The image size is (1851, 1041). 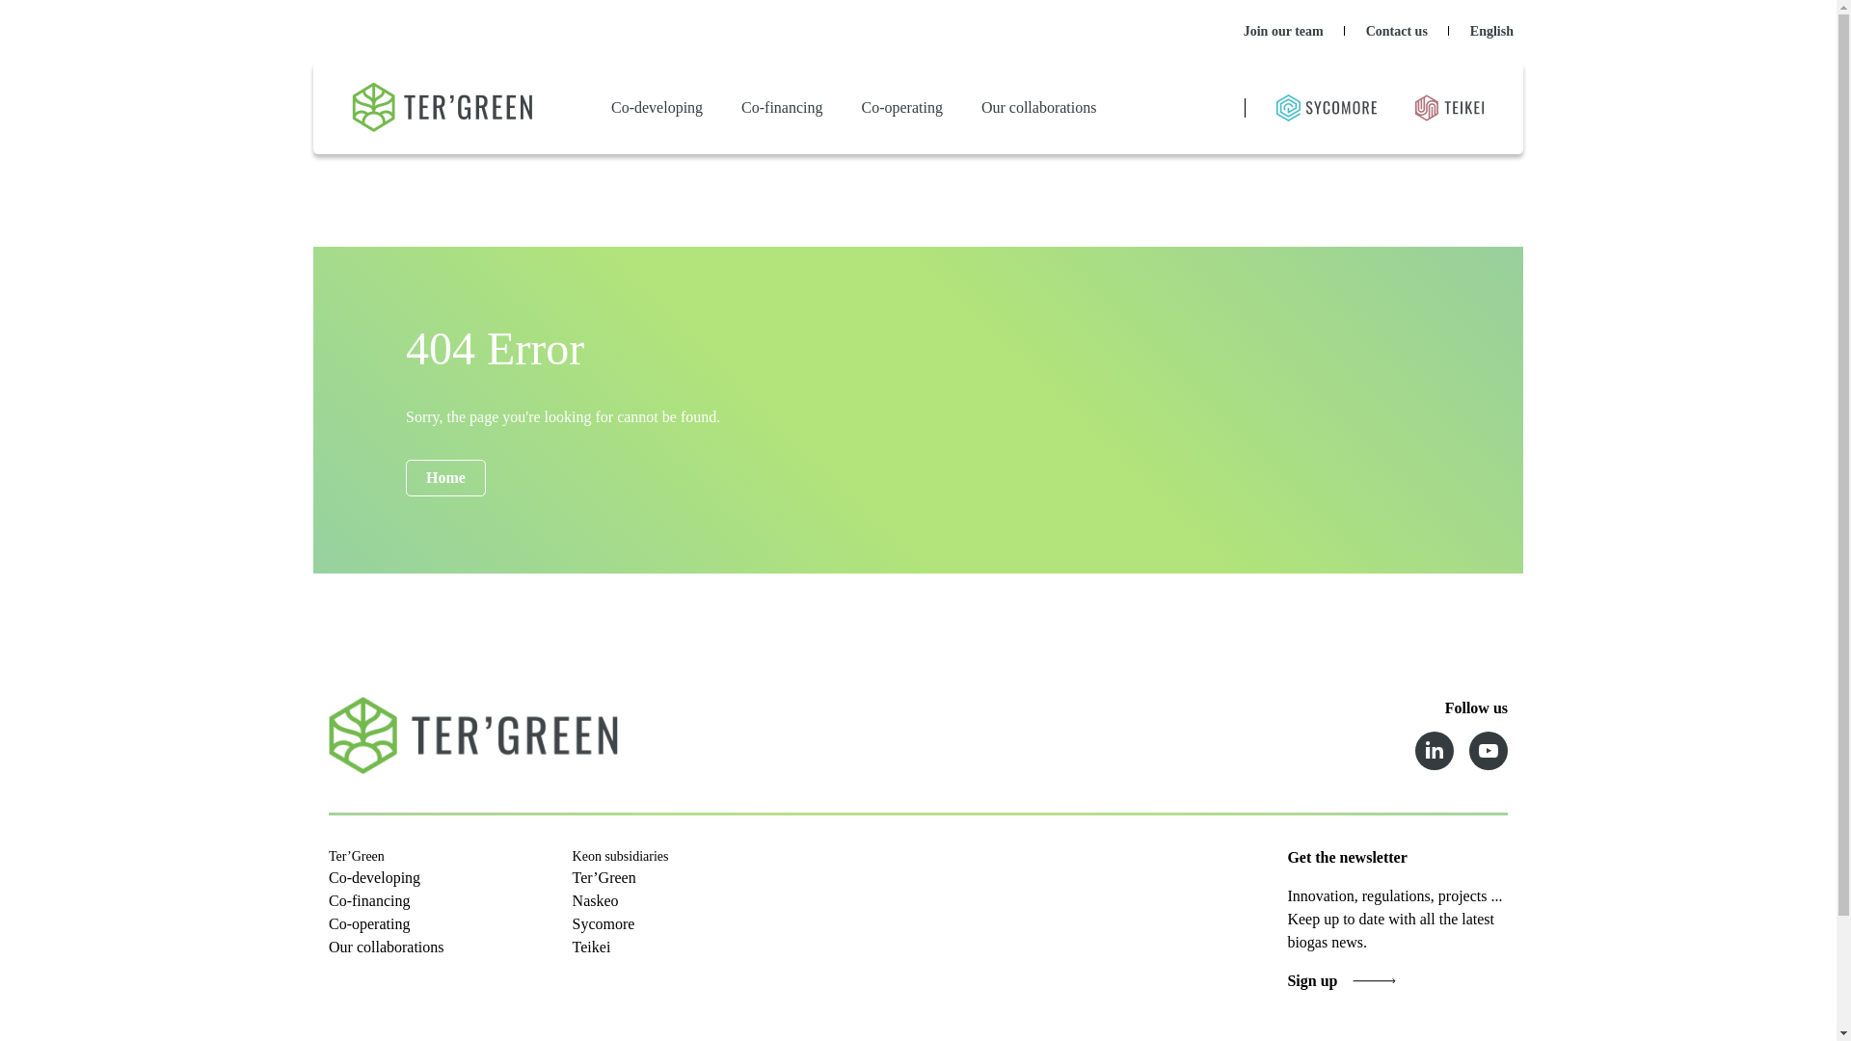 I want to click on Contact us, so click(x=1397, y=31).